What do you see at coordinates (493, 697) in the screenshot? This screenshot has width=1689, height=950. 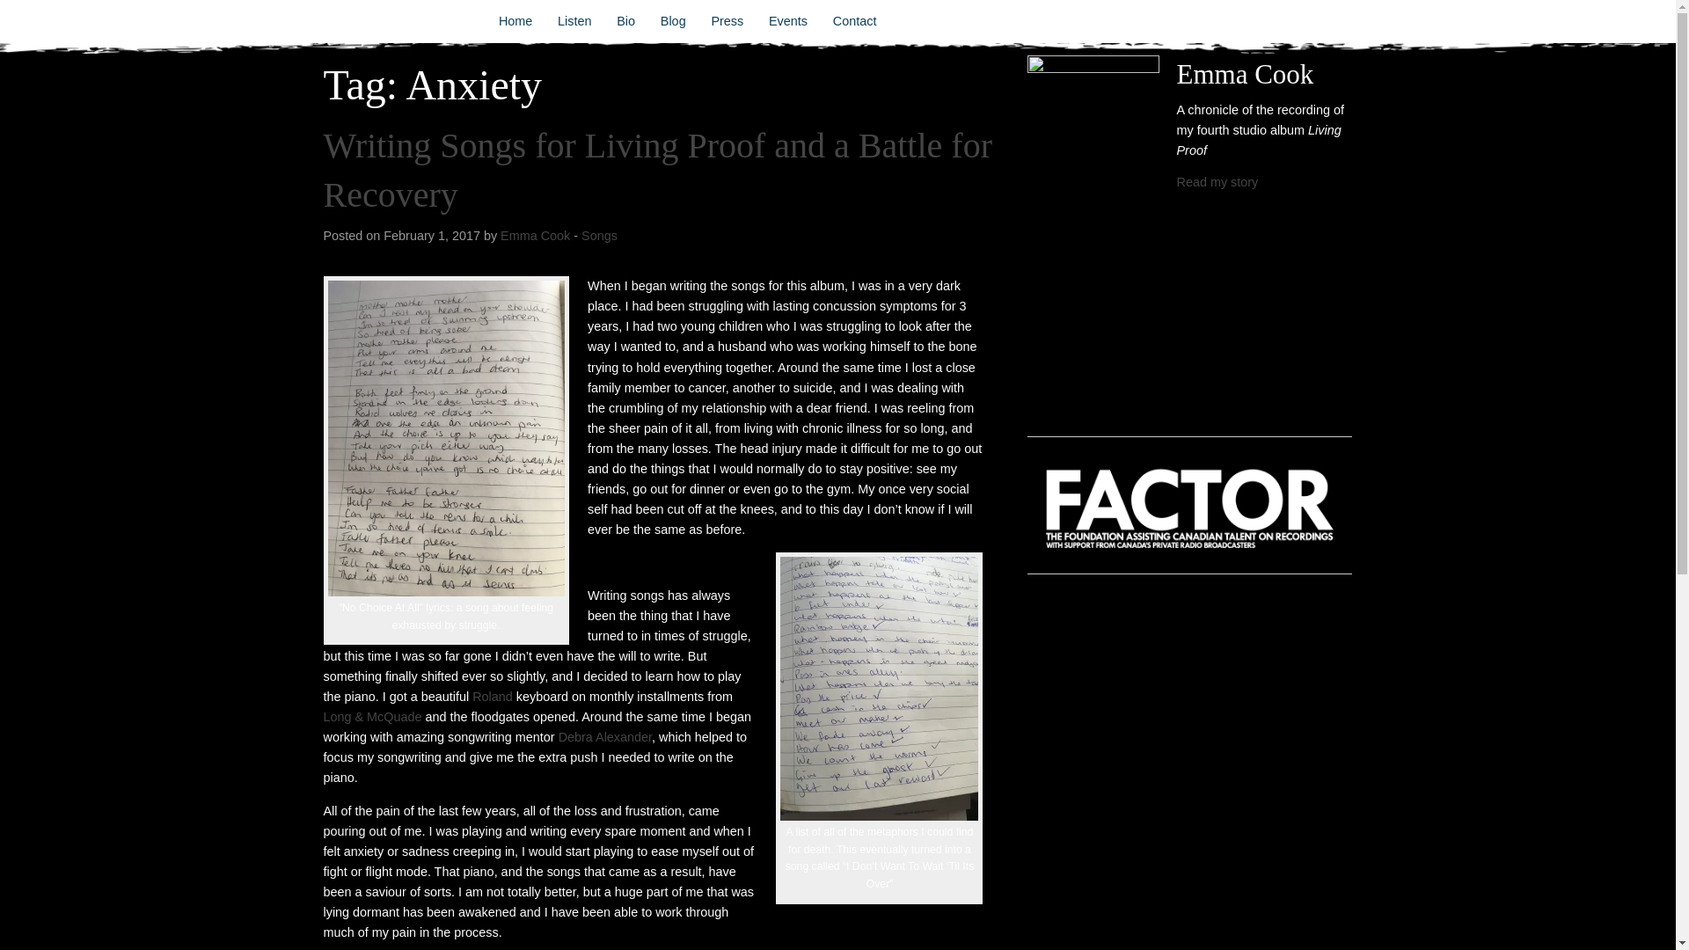 I see `Roland` at bounding box center [493, 697].